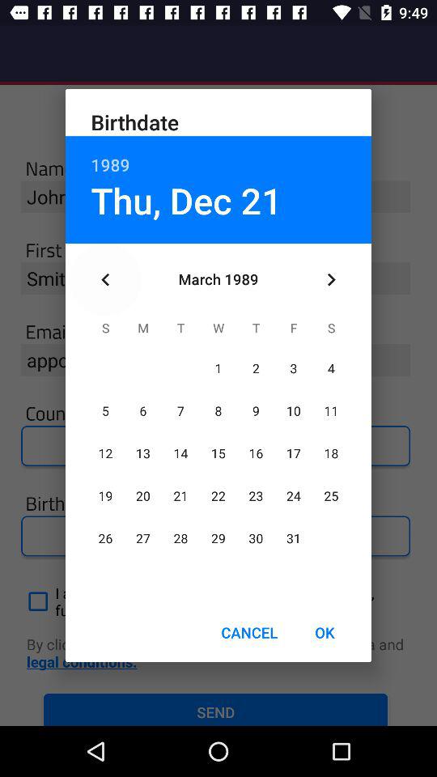  I want to click on launch the item below birthdate item, so click(218, 155).